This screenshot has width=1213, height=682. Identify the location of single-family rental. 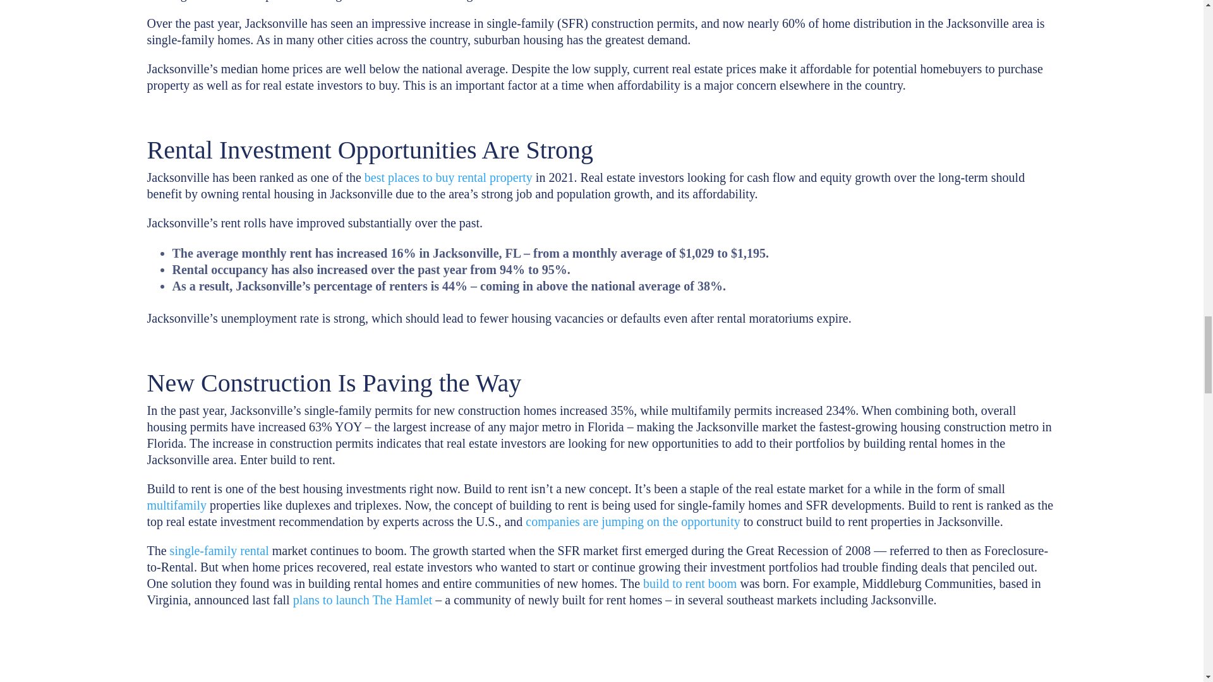
(219, 551).